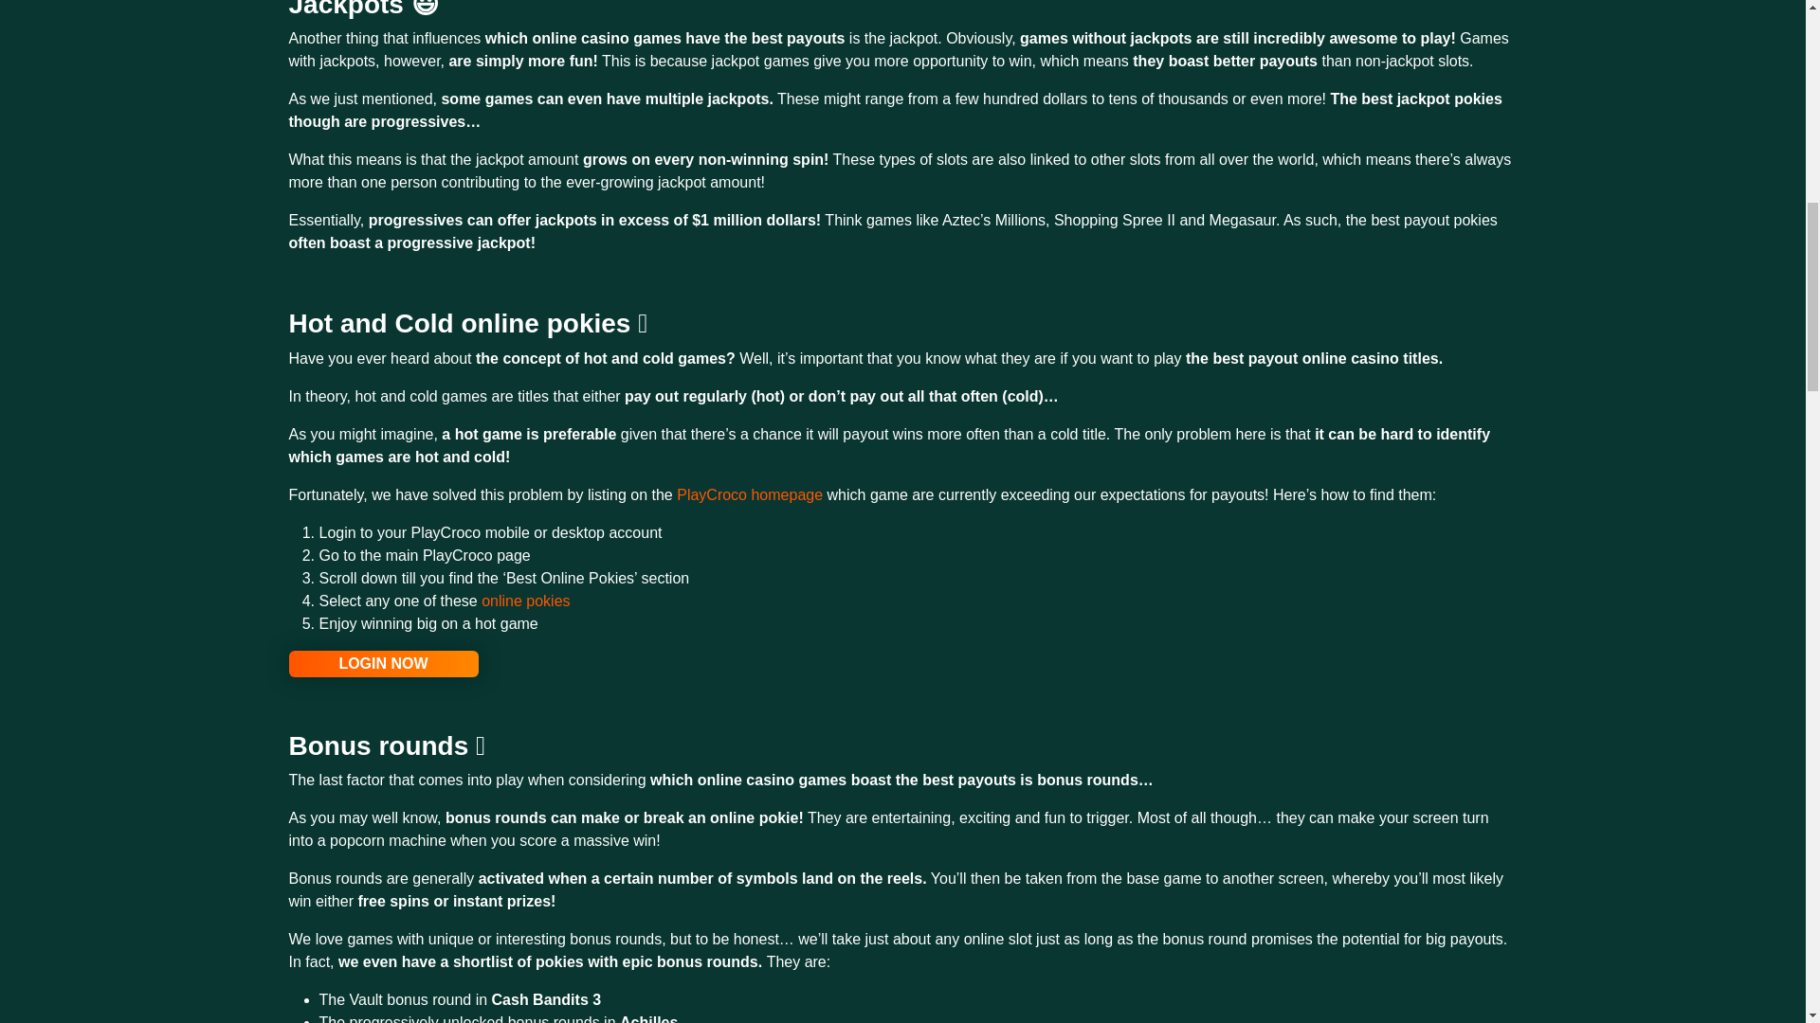  What do you see at coordinates (749, 494) in the screenshot?
I see `playcroco casino` at bounding box center [749, 494].